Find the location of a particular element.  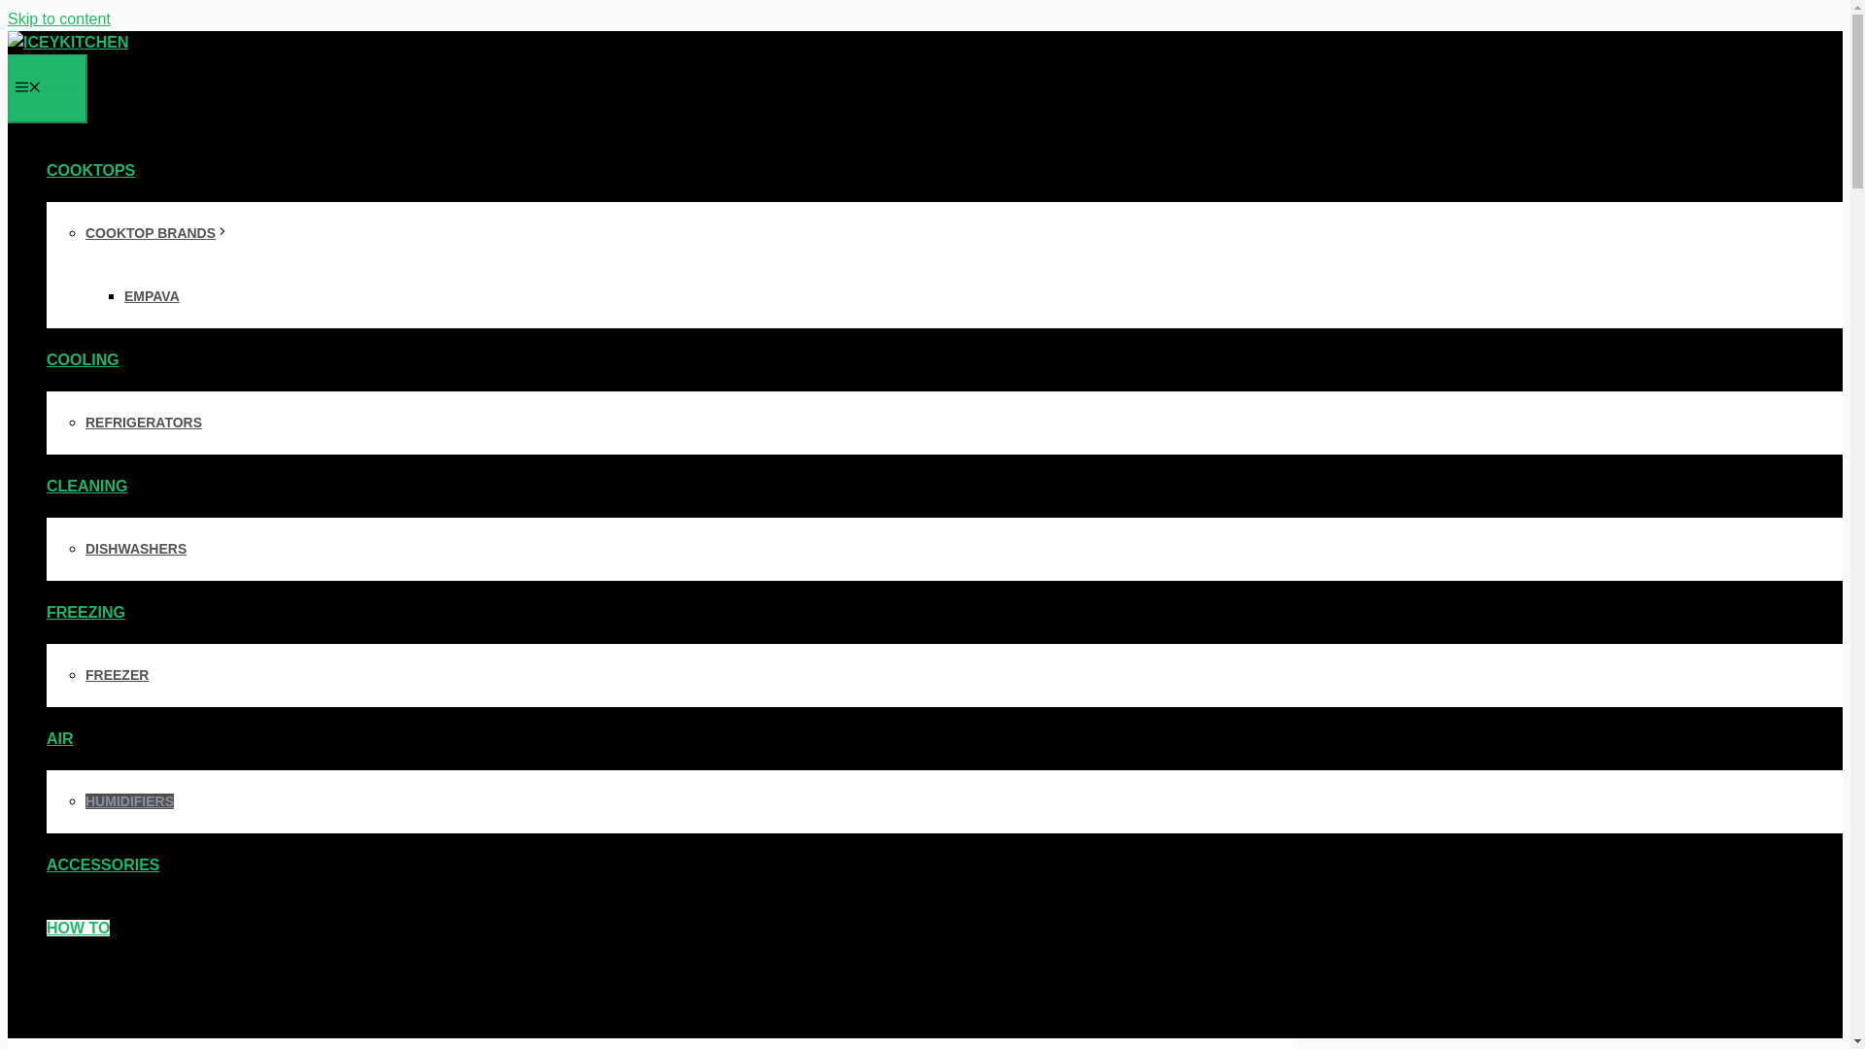

MENU is located at coordinates (47, 89).